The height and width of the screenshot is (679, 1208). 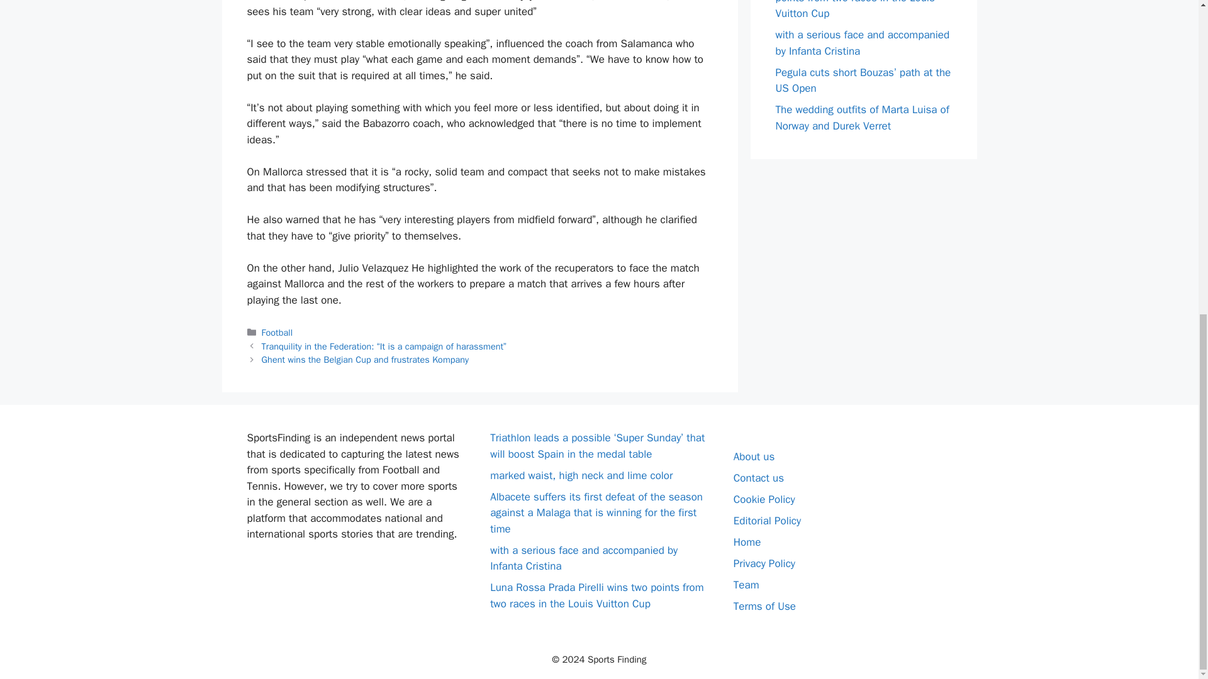 What do you see at coordinates (766, 521) in the screenshot?
I see `Editorial Policy` at bounding box center [766, 521].